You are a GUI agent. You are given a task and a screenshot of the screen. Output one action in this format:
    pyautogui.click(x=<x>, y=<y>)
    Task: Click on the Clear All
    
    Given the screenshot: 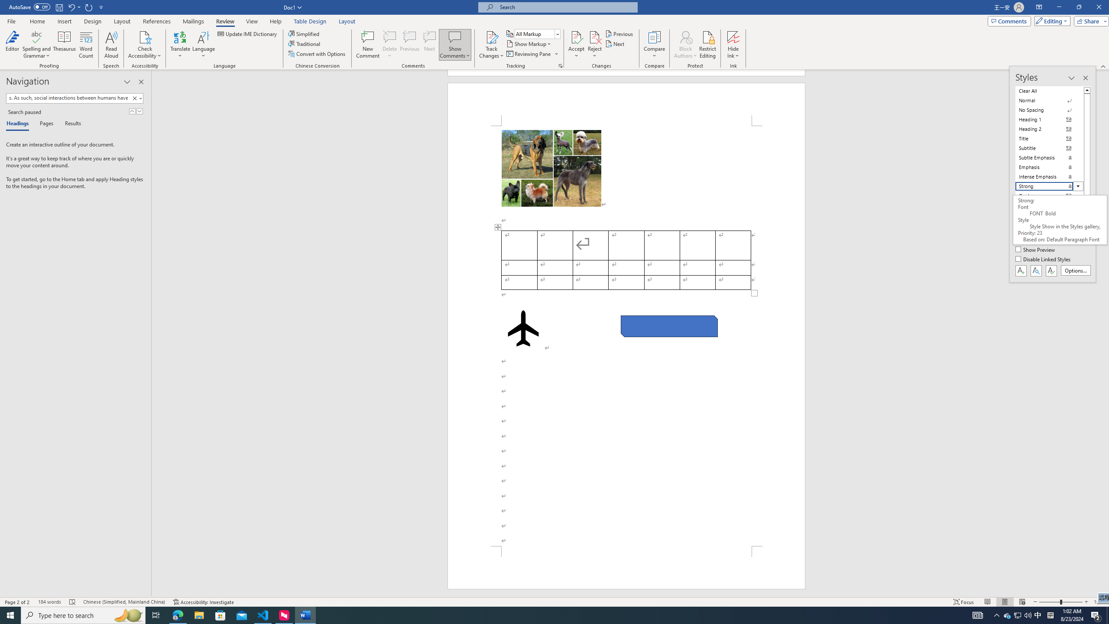 What is the action you would take?
    pyautogui.click(x=1049, y=91)
    